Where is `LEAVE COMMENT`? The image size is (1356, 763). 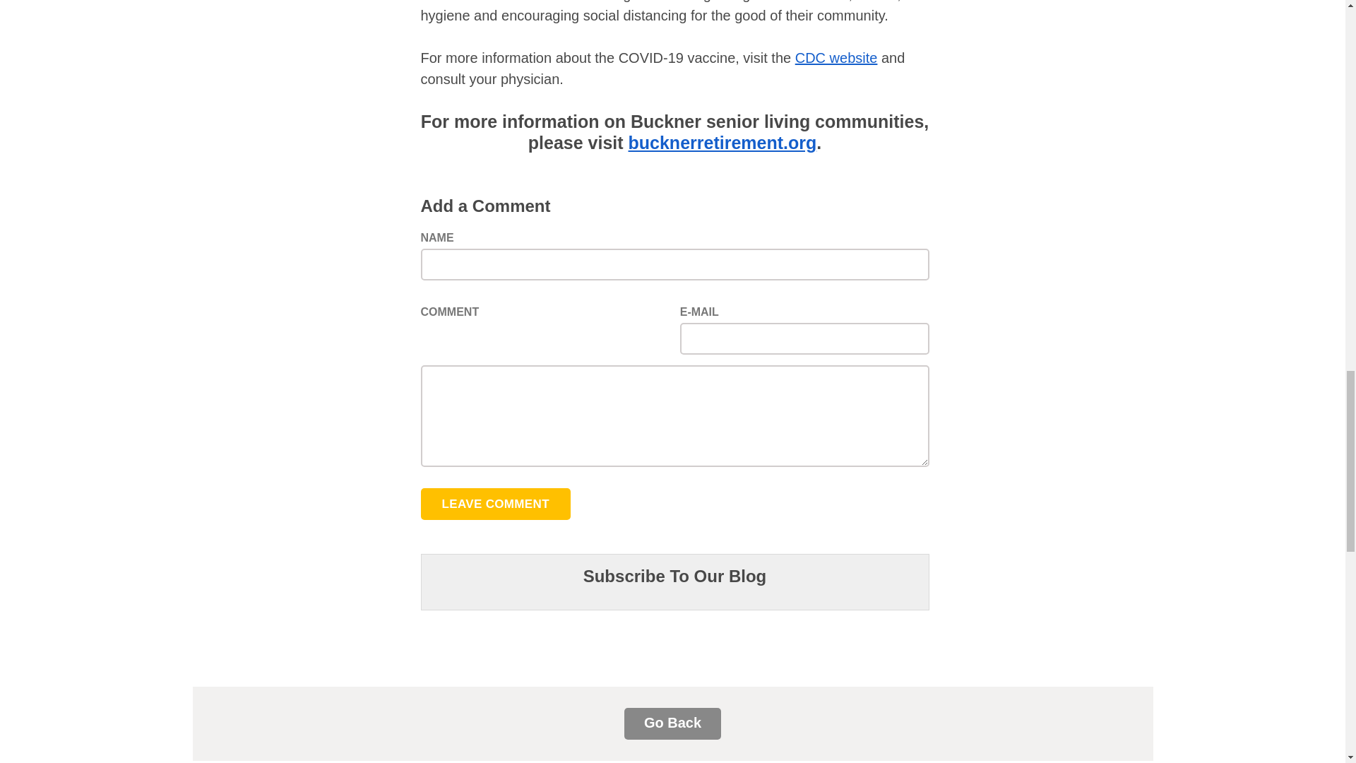 LEAVE COMMENT is located at coordinates (496, 504).